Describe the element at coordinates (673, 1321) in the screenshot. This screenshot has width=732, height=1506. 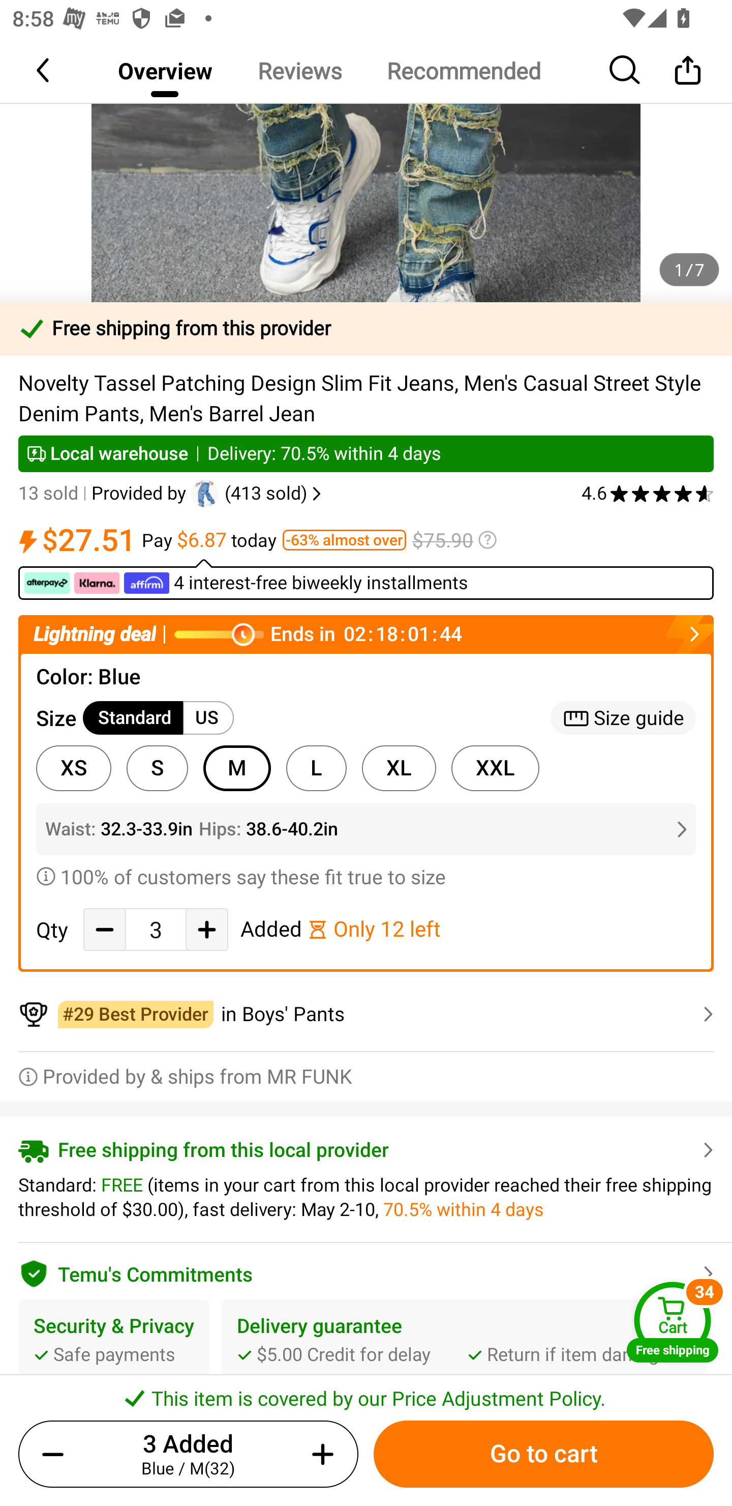
I see `Cart Free shipping Cart` at that location.